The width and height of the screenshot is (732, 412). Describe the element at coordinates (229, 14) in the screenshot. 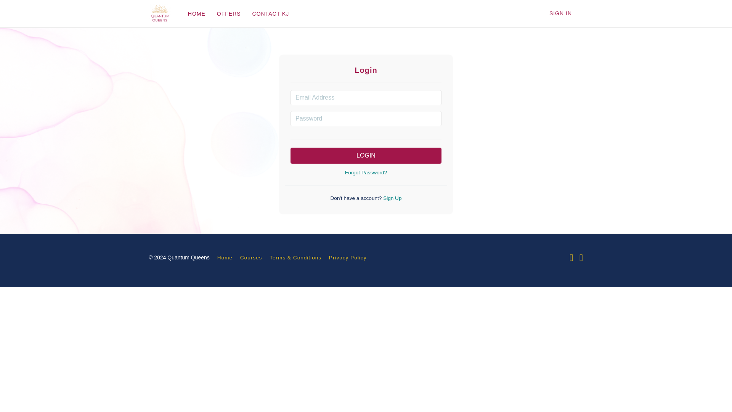

I see `OFFERS` at that location.